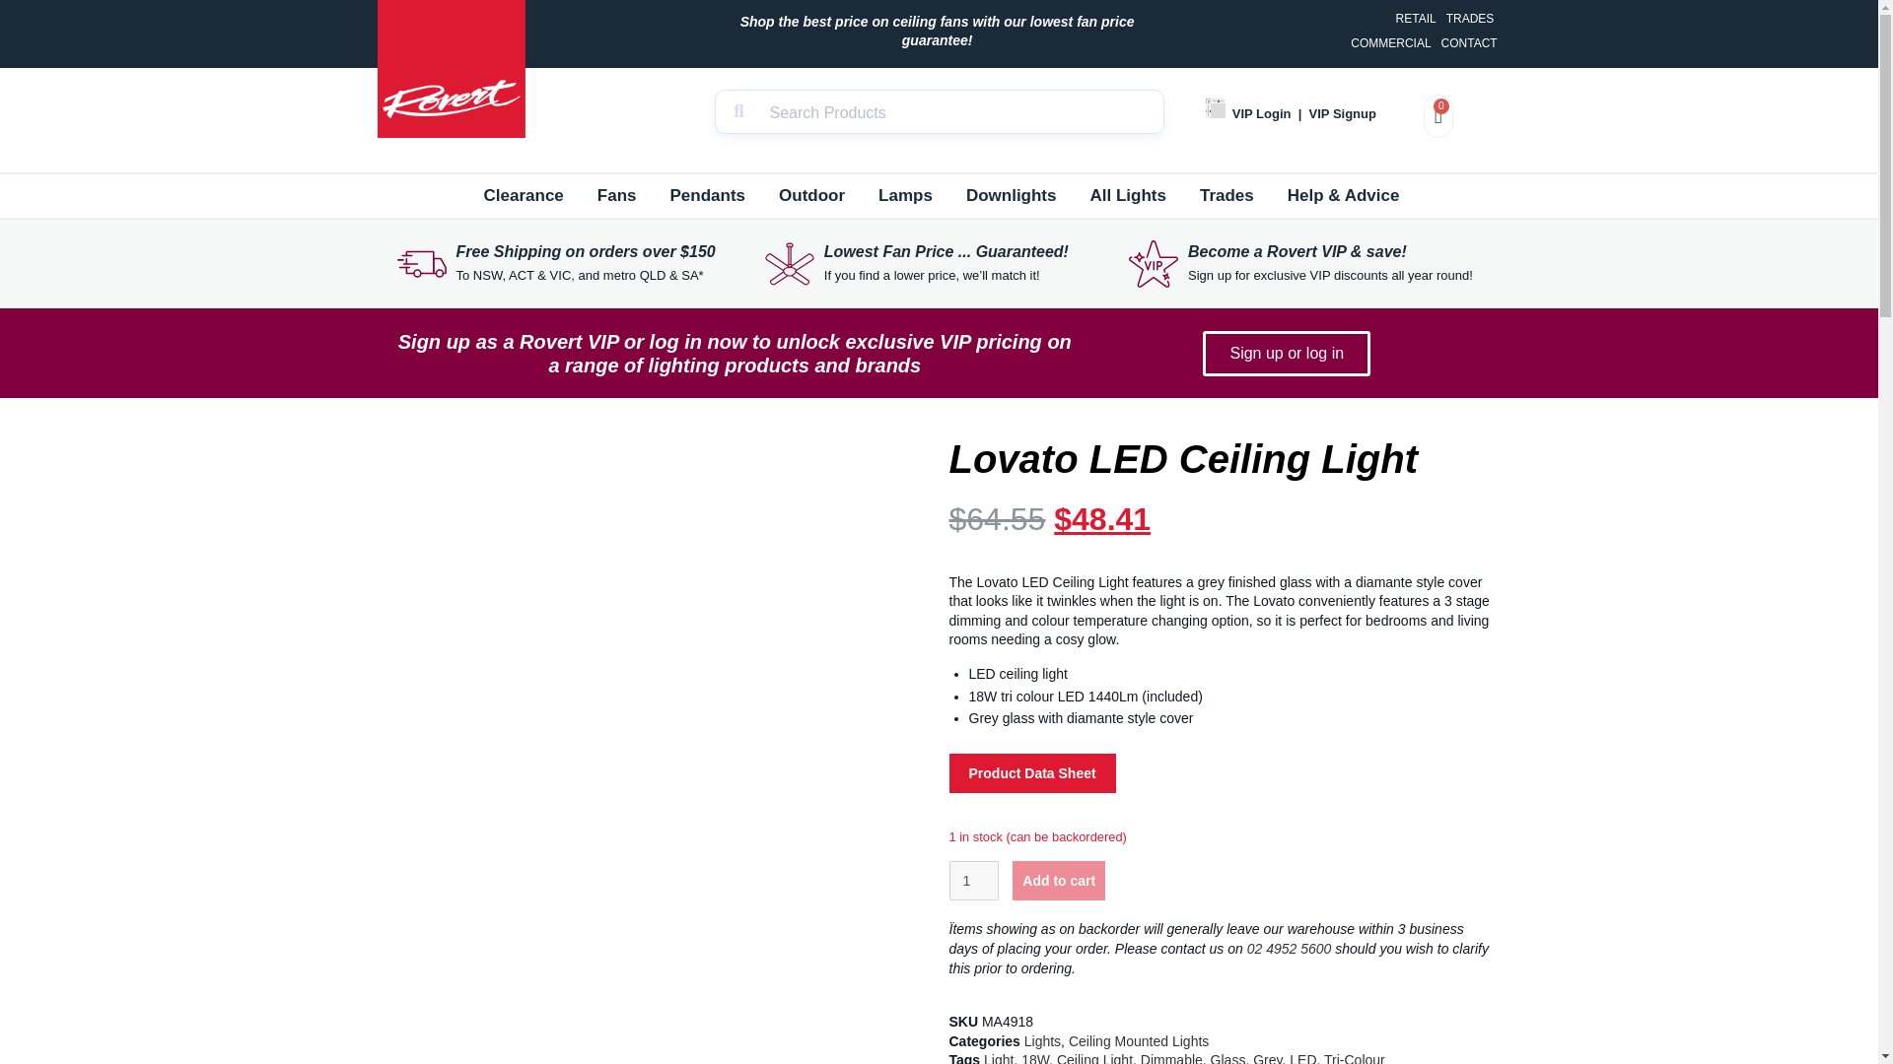 The image size is (1893, 1064). Describe the element at coordinates (617, 196) in the screenshot. I see `Fans` at that location.